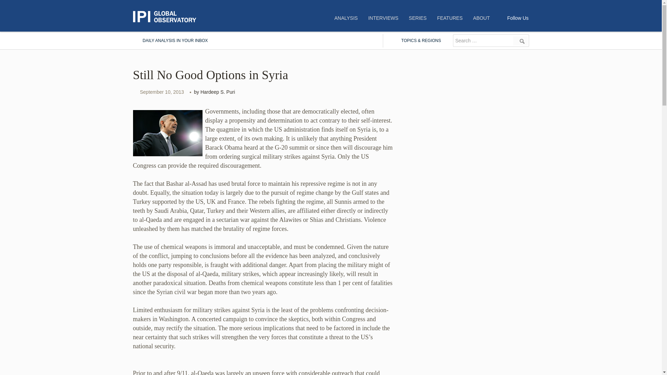 The height and width of the screenshot is (375, 667). Describe the element at coordinates (520, 41) in the screenshot. I see `search` at that location.